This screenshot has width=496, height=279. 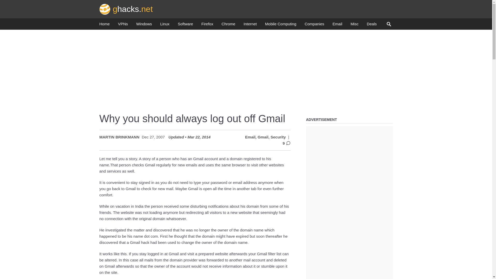 What do you see at coordinates (104, 25) in the screenshot?
I see `Home` at bounding box center [104, 25].